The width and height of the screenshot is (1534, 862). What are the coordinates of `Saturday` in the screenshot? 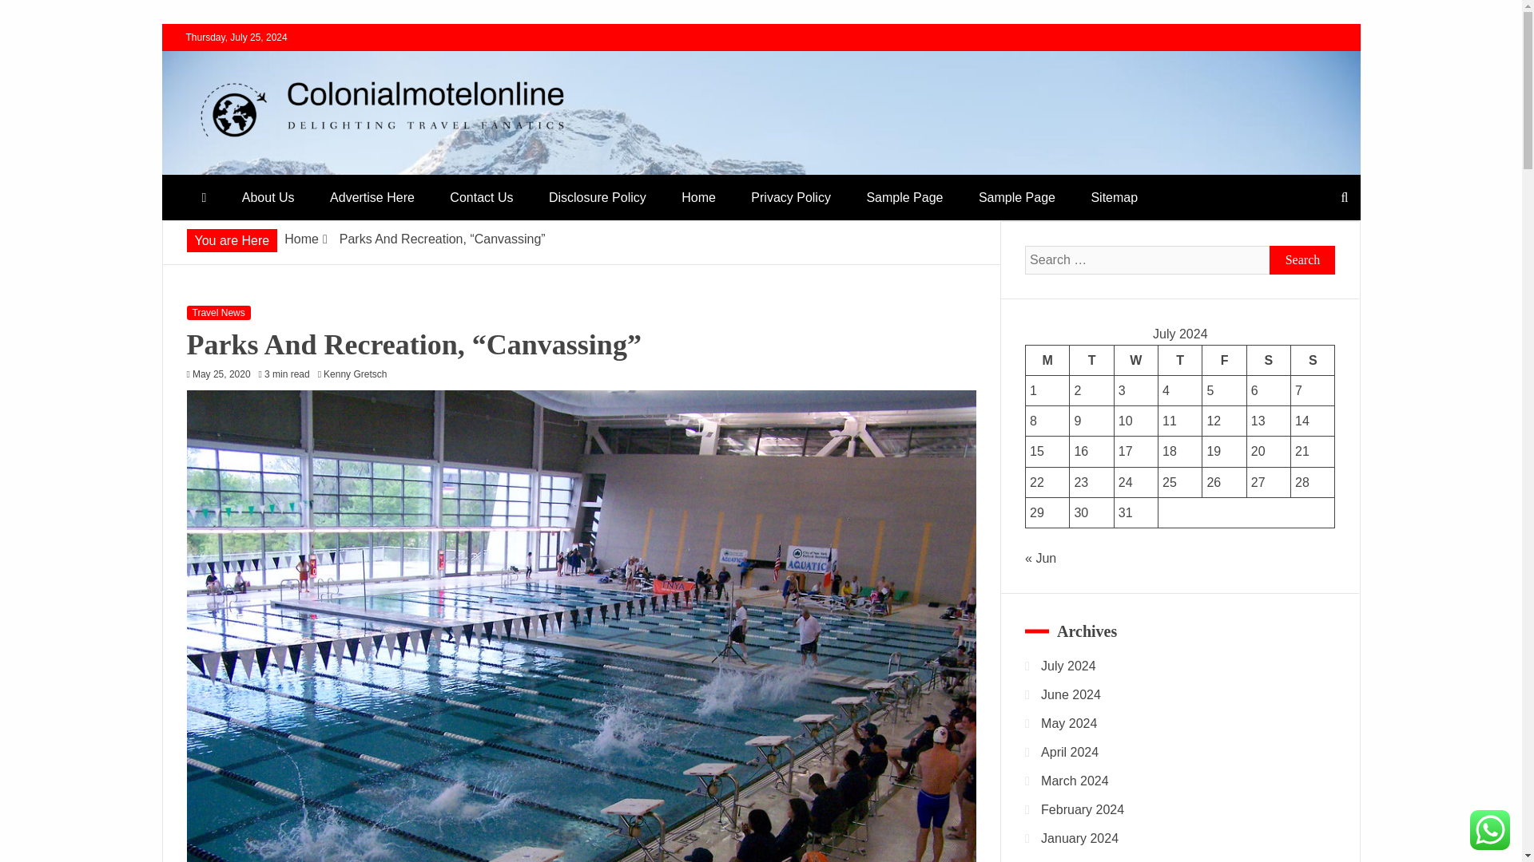 It's located at (1267, 359).